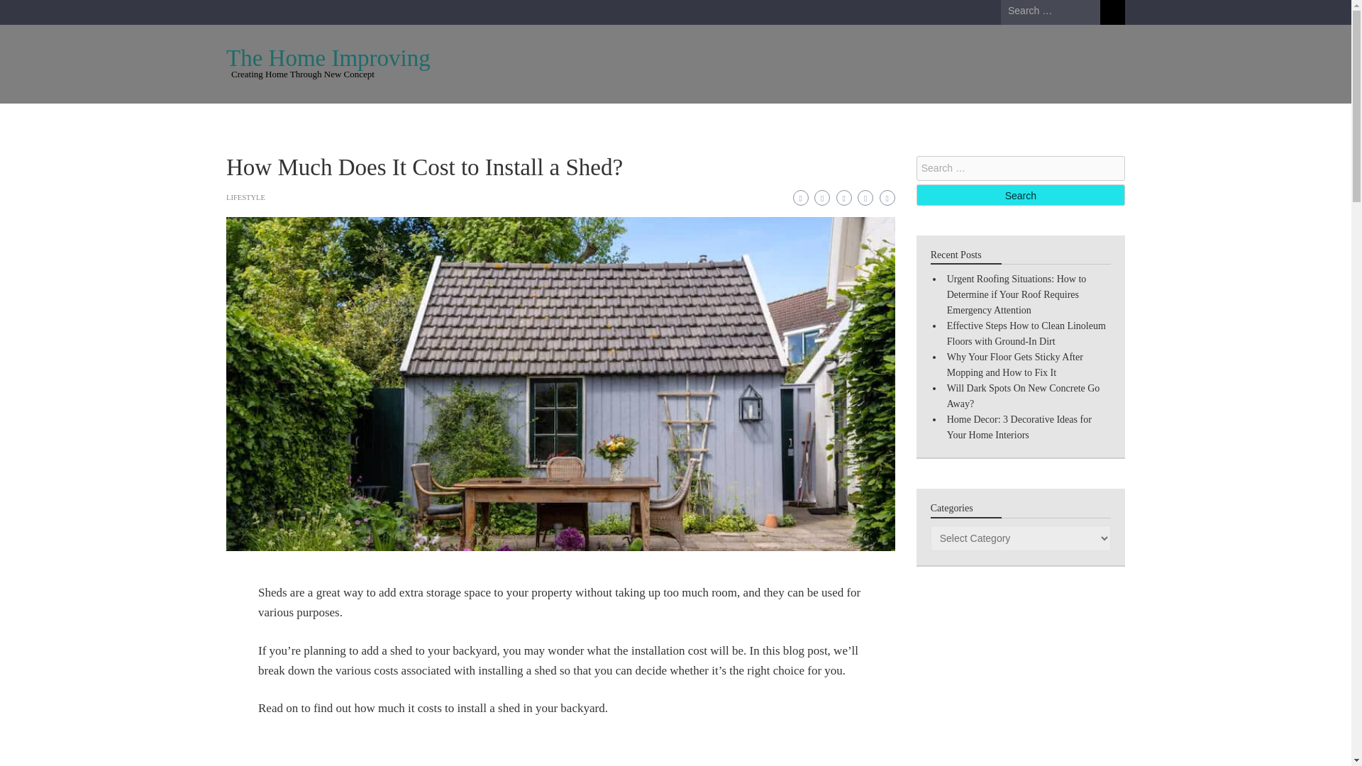 This screenshot has height=766, width=1362. What do you see at coordinates (1051, 11) in the screenshot?
I see `Search for:` at bounding box center [1051, 11].